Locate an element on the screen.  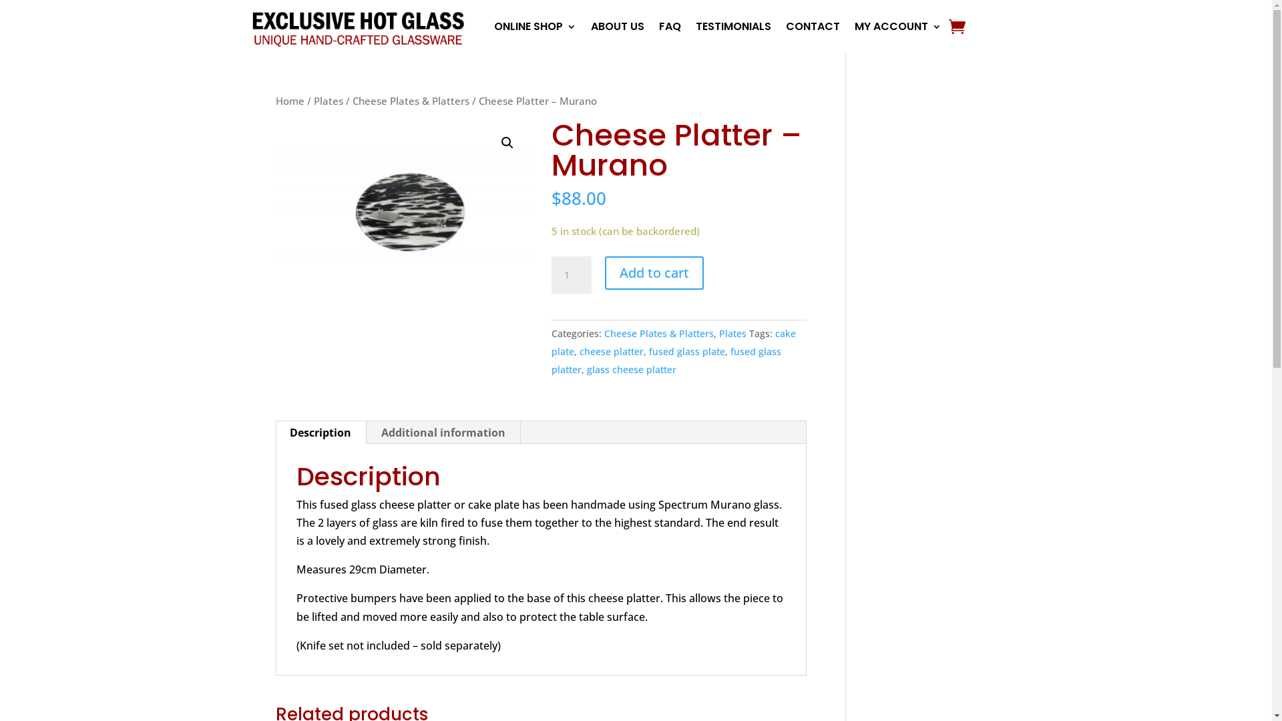
MY ACCOUNT is located at coordinates (898, 27).